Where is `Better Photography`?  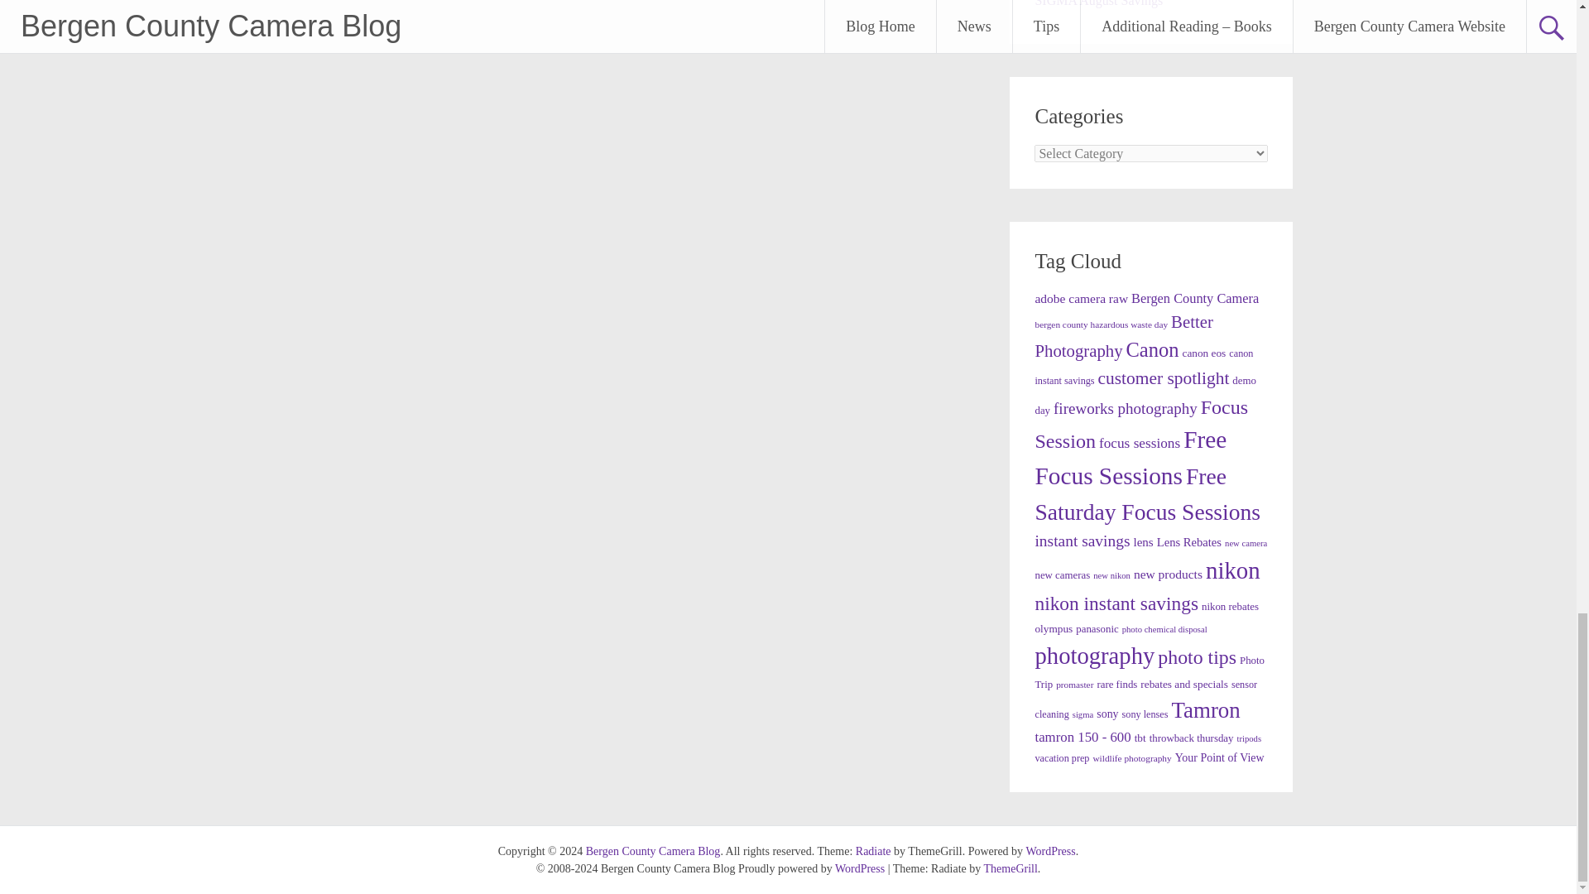
Better Photography is located at coordinates (1122, 336).